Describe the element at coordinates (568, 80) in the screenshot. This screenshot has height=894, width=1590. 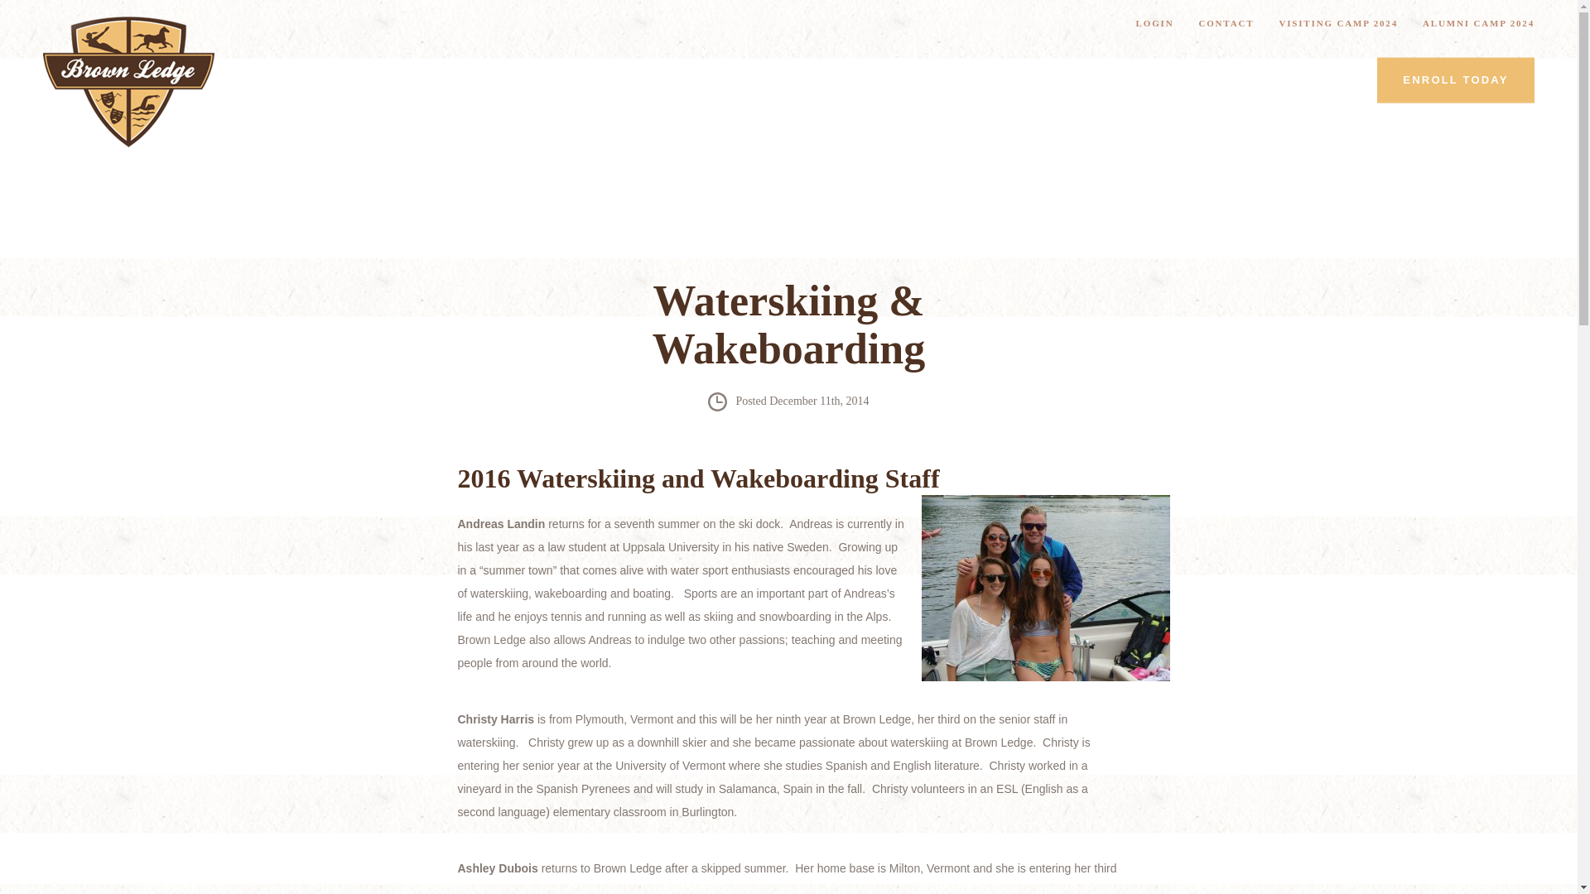
I see `CAMP LIFE` at that location.